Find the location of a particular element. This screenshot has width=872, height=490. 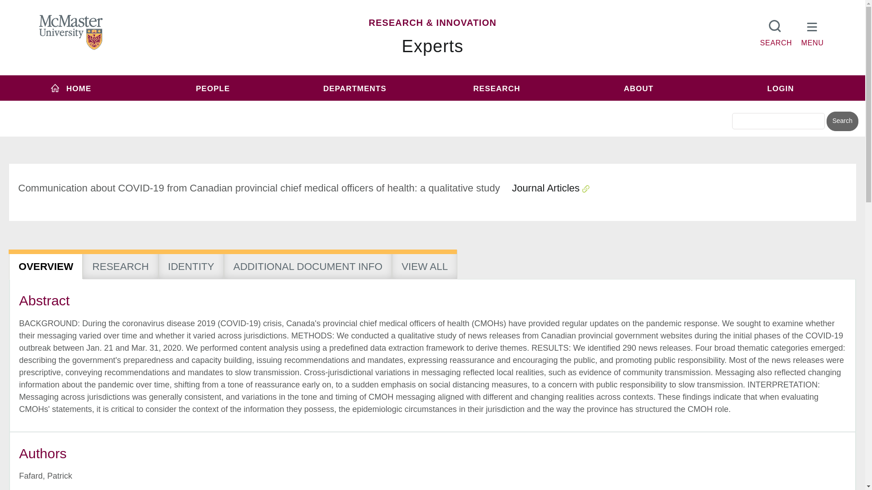

Departments menu item is located at coordinates (355, 88).